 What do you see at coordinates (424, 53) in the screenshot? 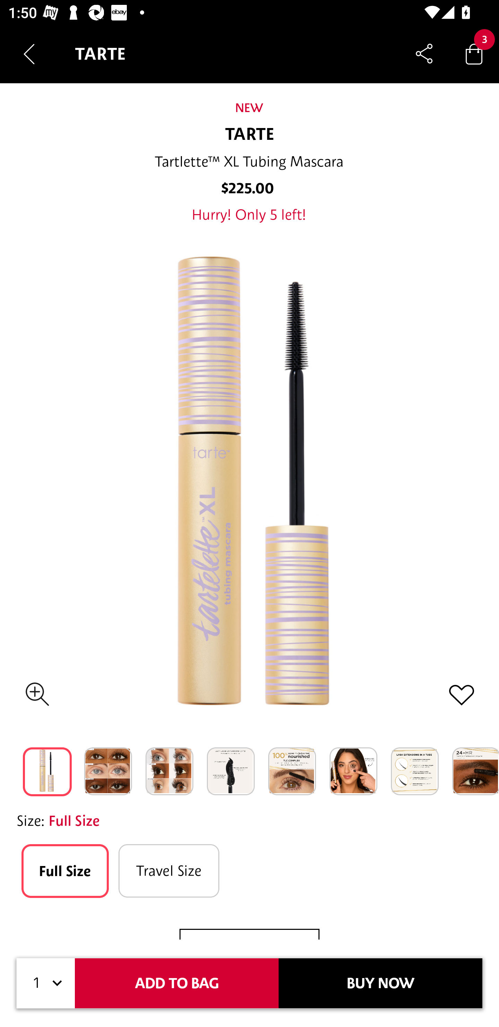
I see `Share` at bounding box center [424, 53].